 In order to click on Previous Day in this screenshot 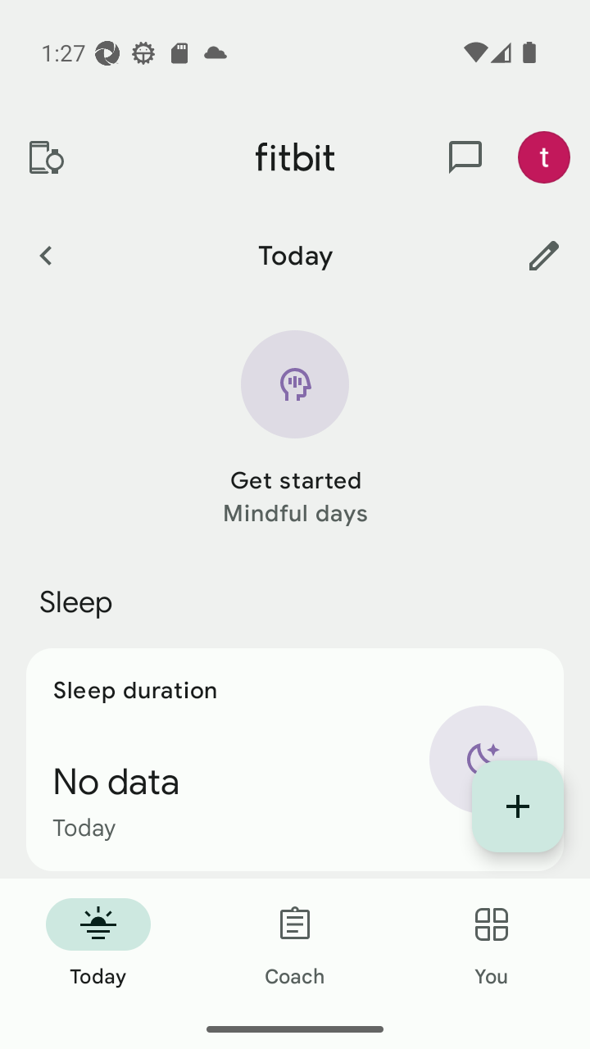, I will do `click(45, 255)`.